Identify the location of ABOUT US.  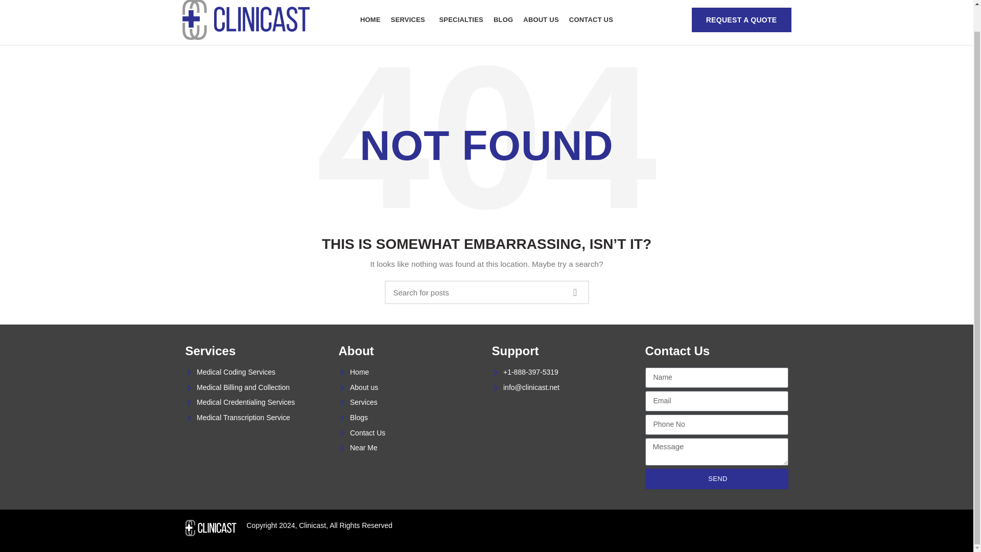
(541, 20).